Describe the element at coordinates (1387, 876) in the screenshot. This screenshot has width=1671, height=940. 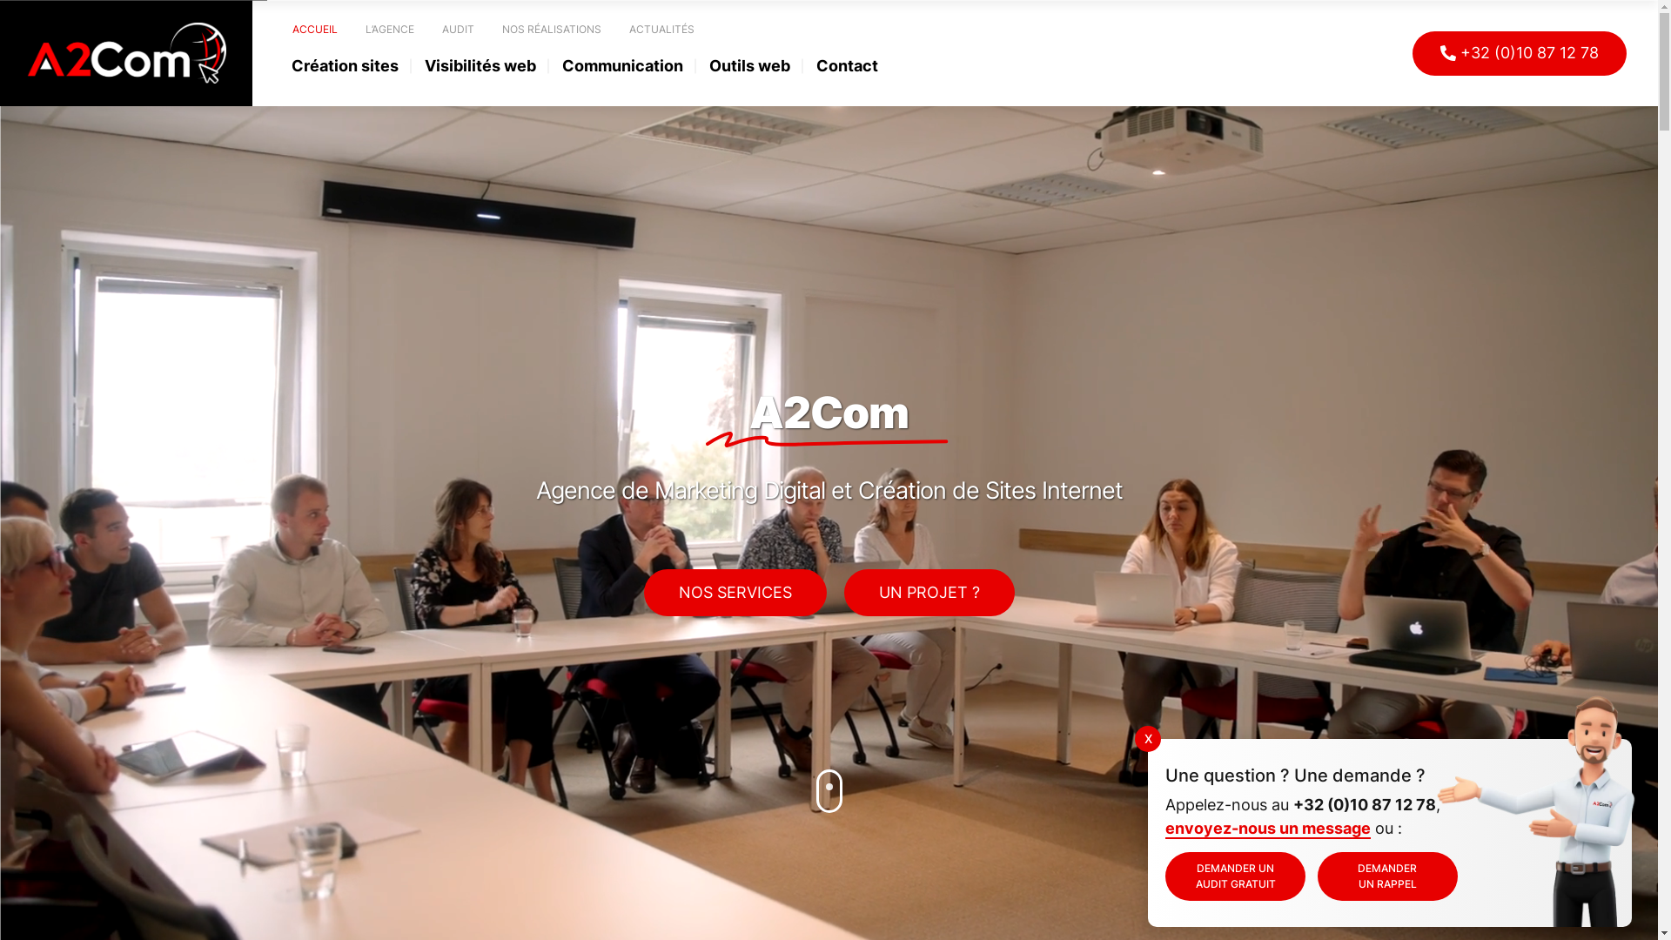
I see `DEMANDER
UN RAPPEL` at that location.